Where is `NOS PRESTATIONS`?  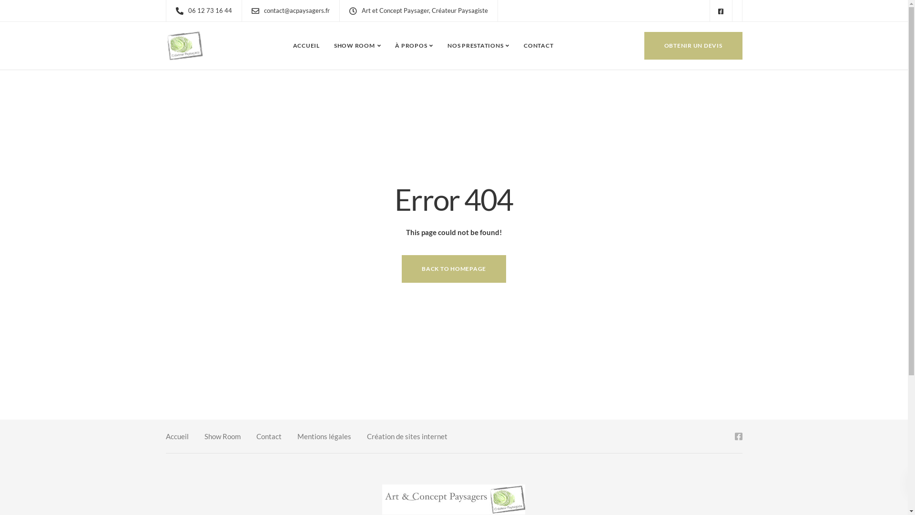
NOS PRESTATIONS is located at coordinates (478, 46).